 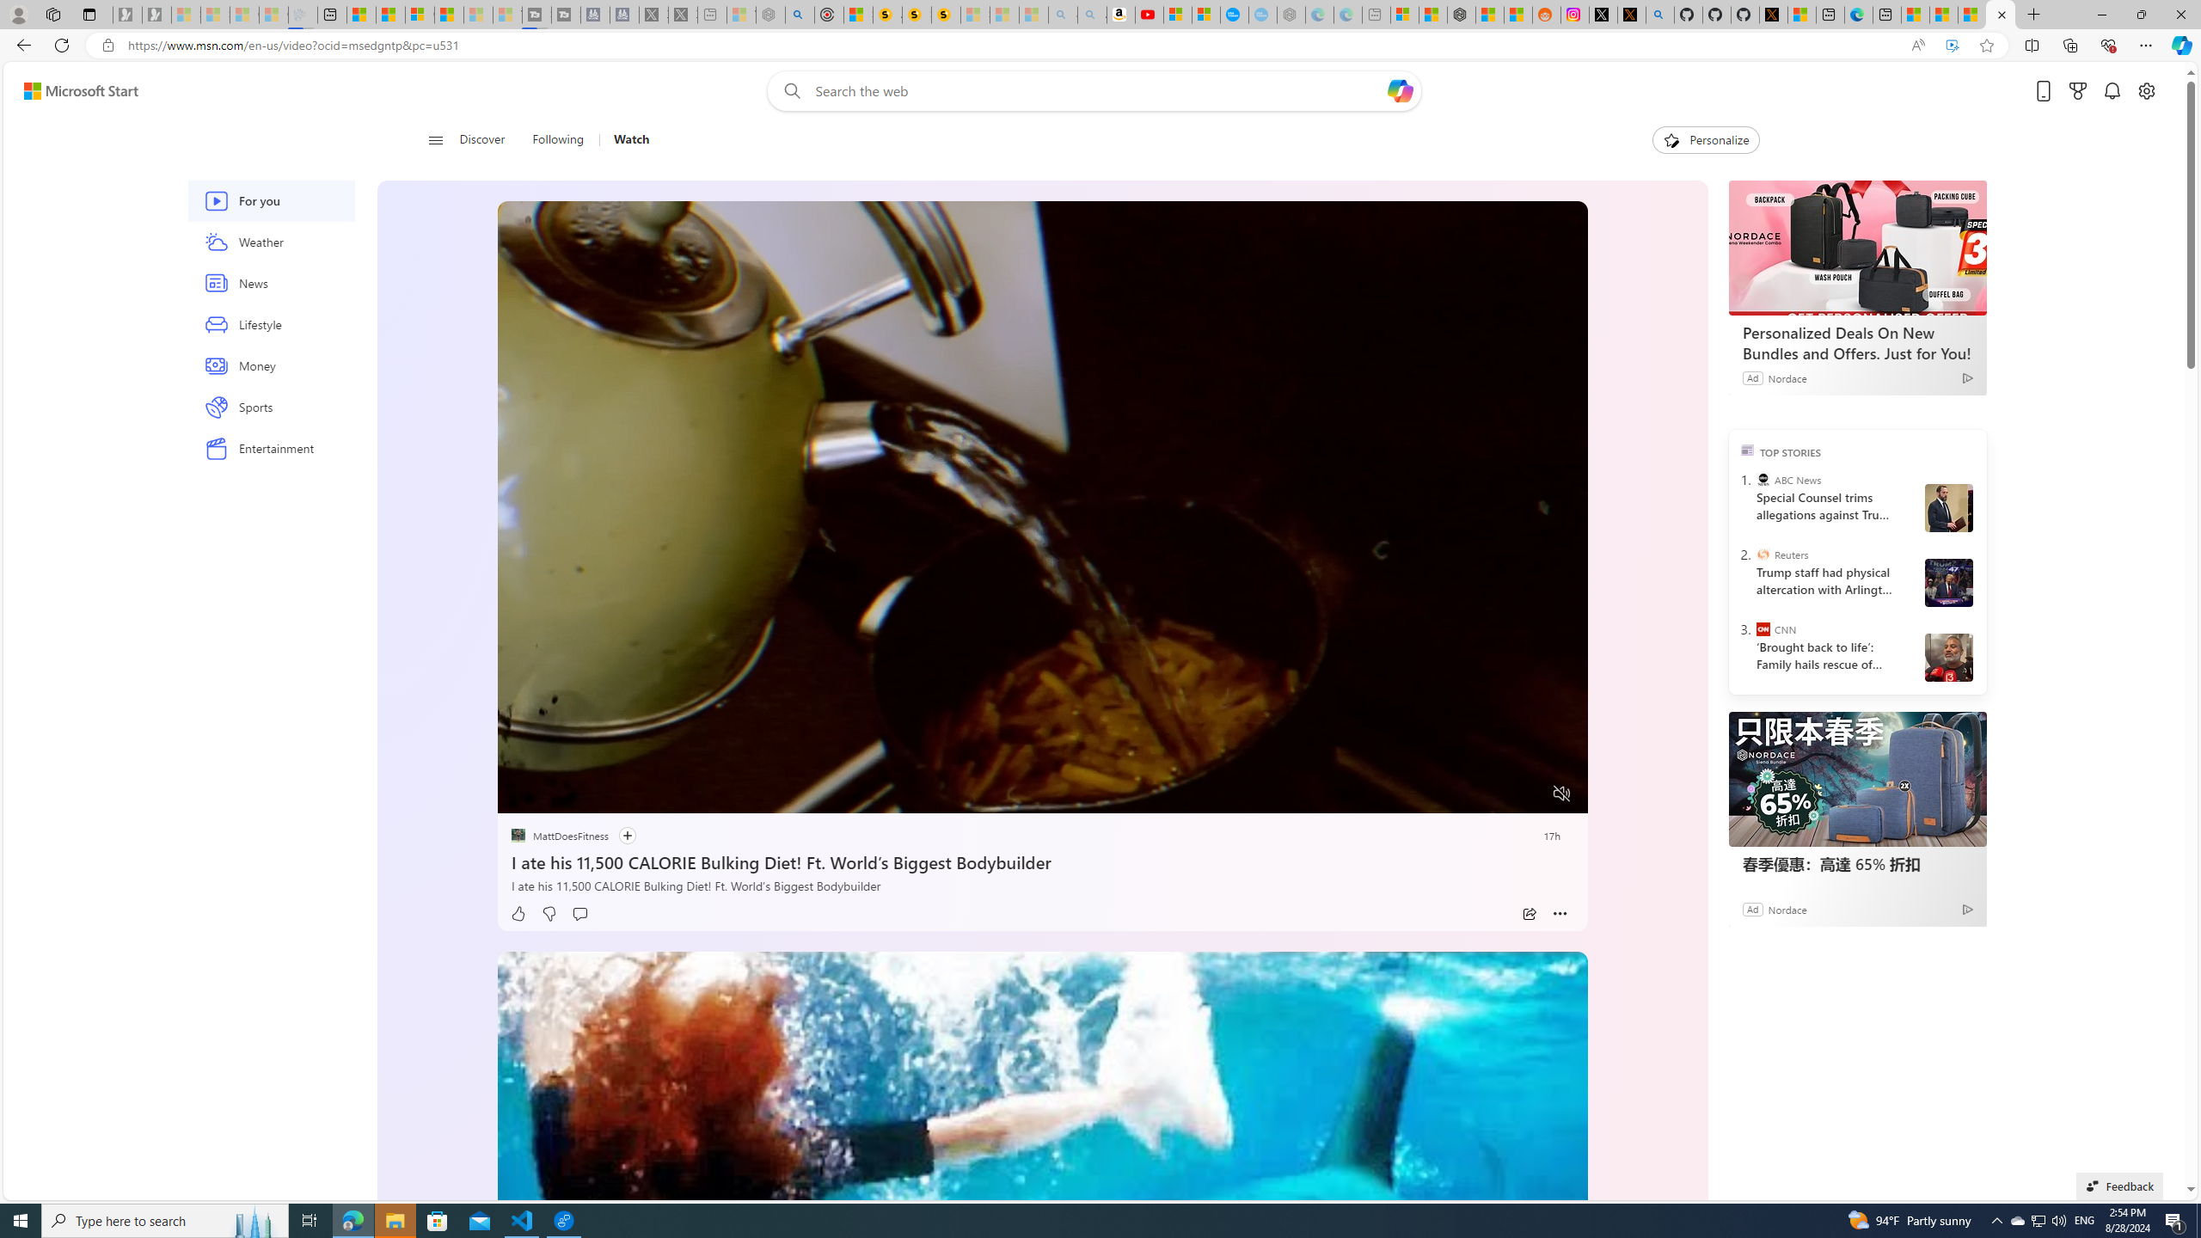 I want to click on Overview, so click(x=420, y=15).